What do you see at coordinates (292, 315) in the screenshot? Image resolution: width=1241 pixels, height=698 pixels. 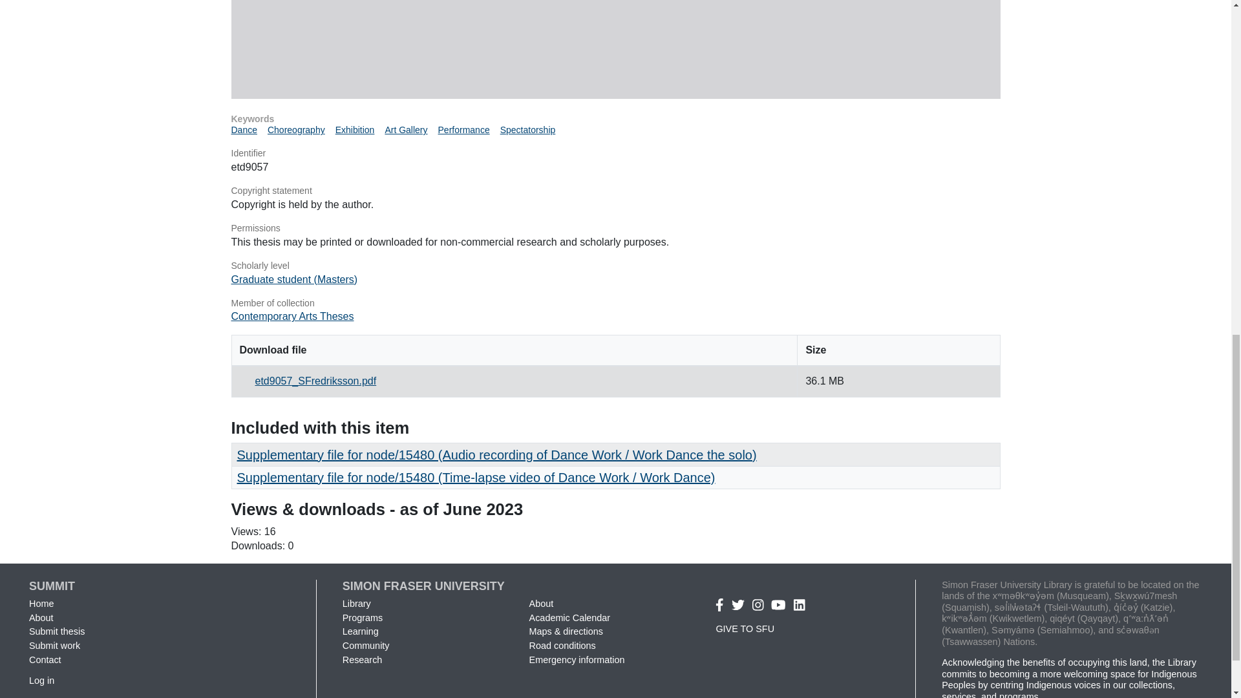 I see `Contemporary Arts Theses` at bounding box center [292, 315].